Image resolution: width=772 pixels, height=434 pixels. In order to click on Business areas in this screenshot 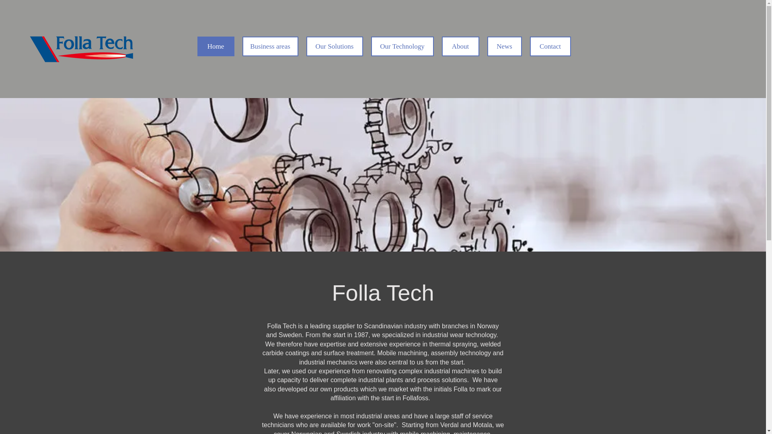, I will do `click(270, 46)`.